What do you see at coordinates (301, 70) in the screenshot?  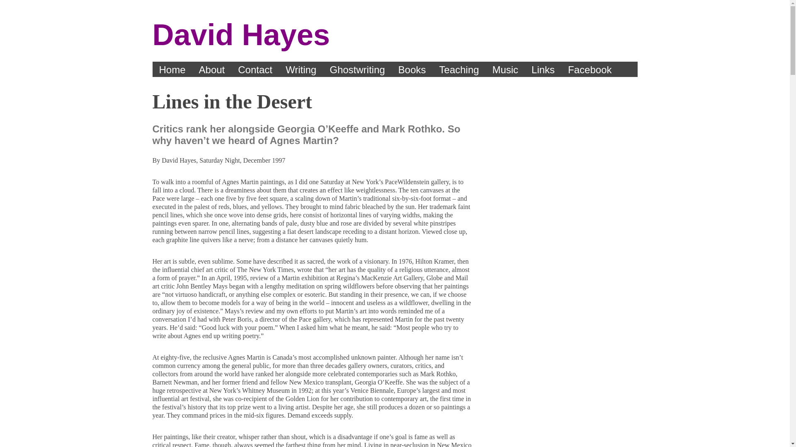 I see `Writing` at bounding box center [301, 70].